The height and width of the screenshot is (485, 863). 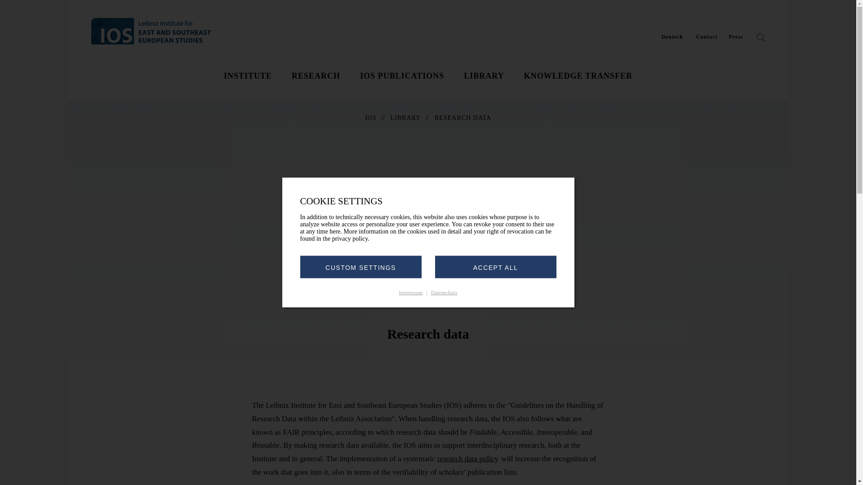 What do you see at coordinates (484, 75) in the screenshot?
I see `Library` at bounding box center [484, 75].